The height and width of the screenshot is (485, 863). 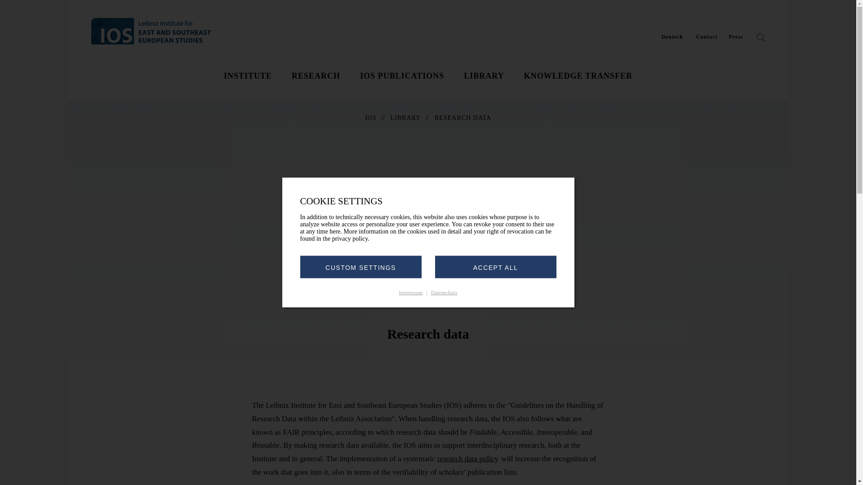 What do you see at coordinates (484, 75) in the screenshot?
I see `Library` at bounding box center [484, 75].